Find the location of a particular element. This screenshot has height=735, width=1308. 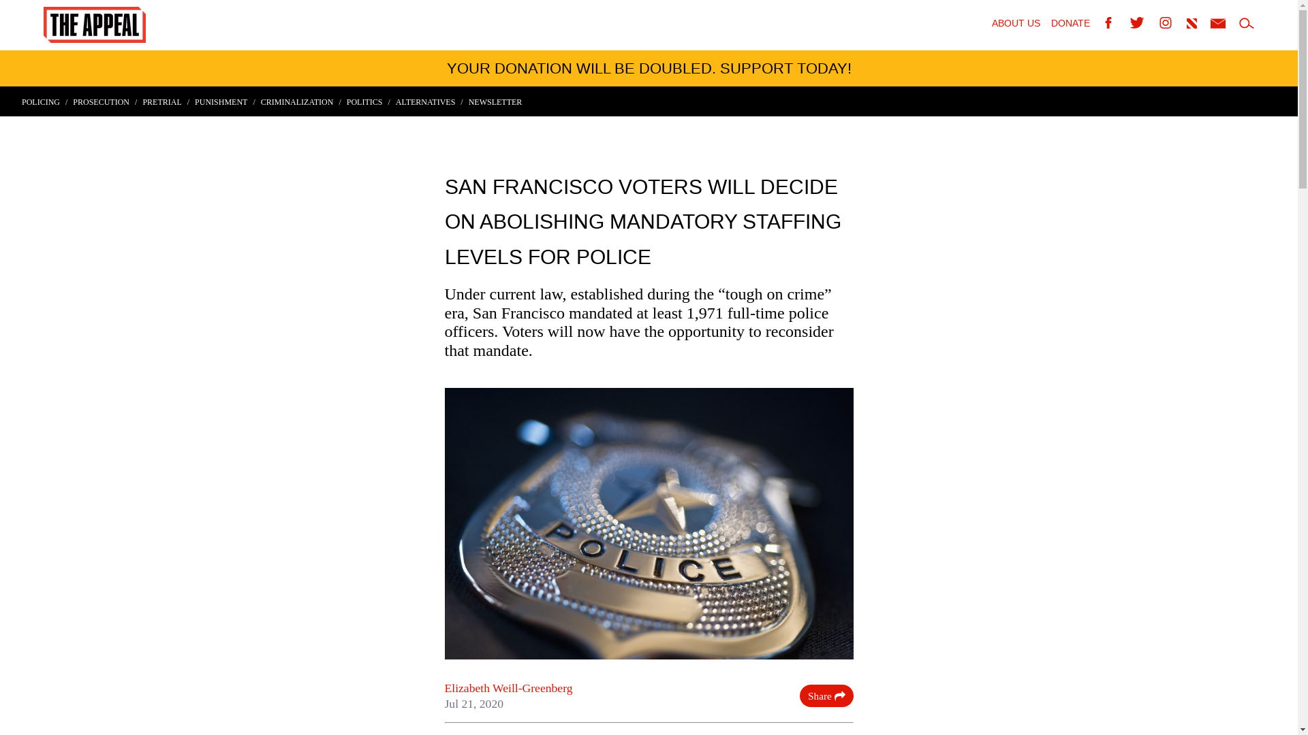

Pretrial is located at coordinates (166, 101).